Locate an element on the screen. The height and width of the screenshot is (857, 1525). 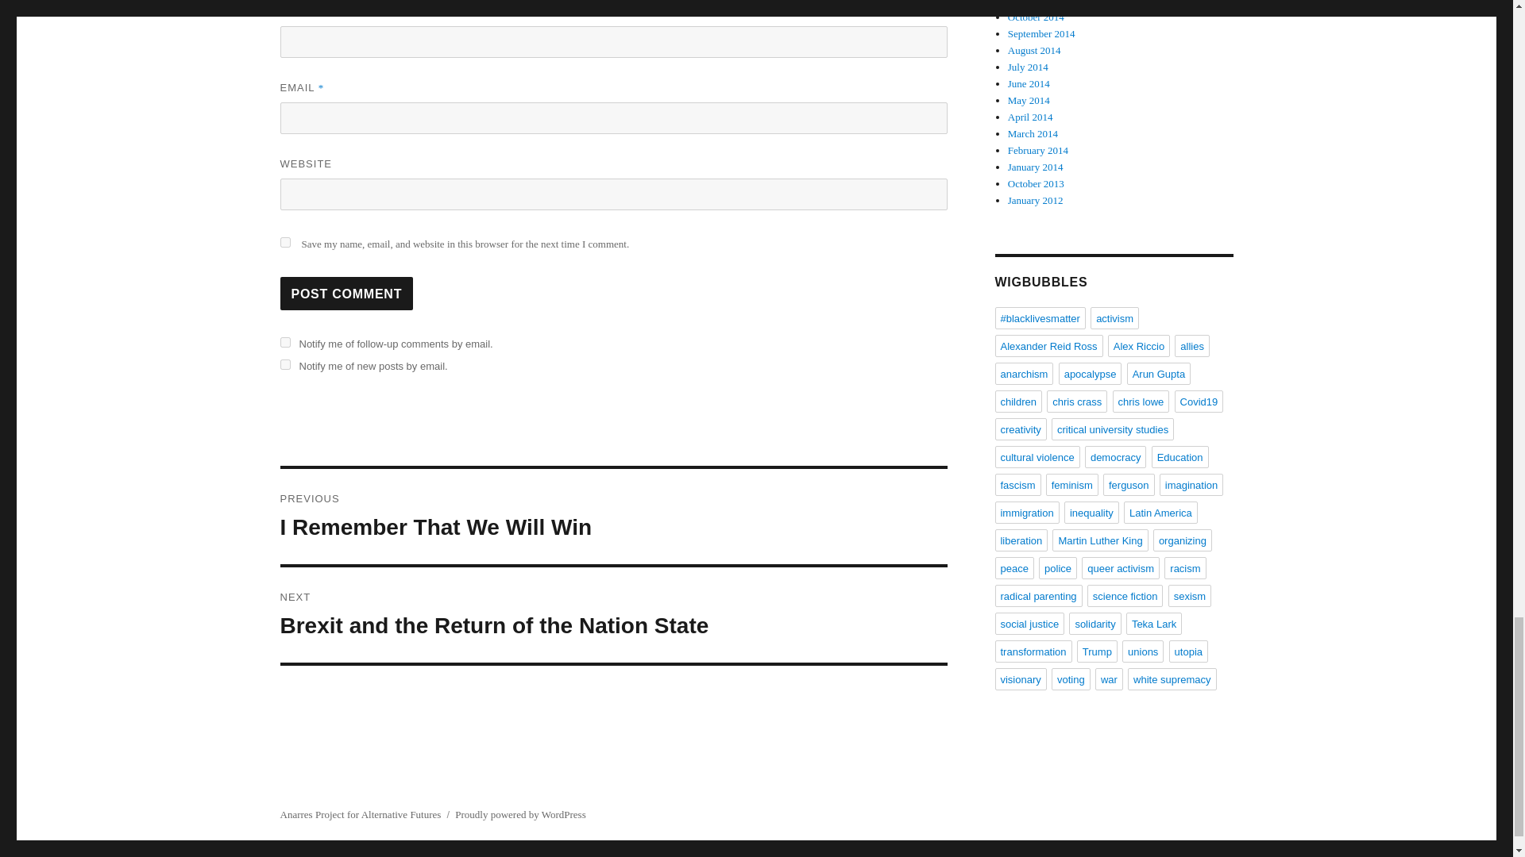
yes is located at coordinates (346, 293).